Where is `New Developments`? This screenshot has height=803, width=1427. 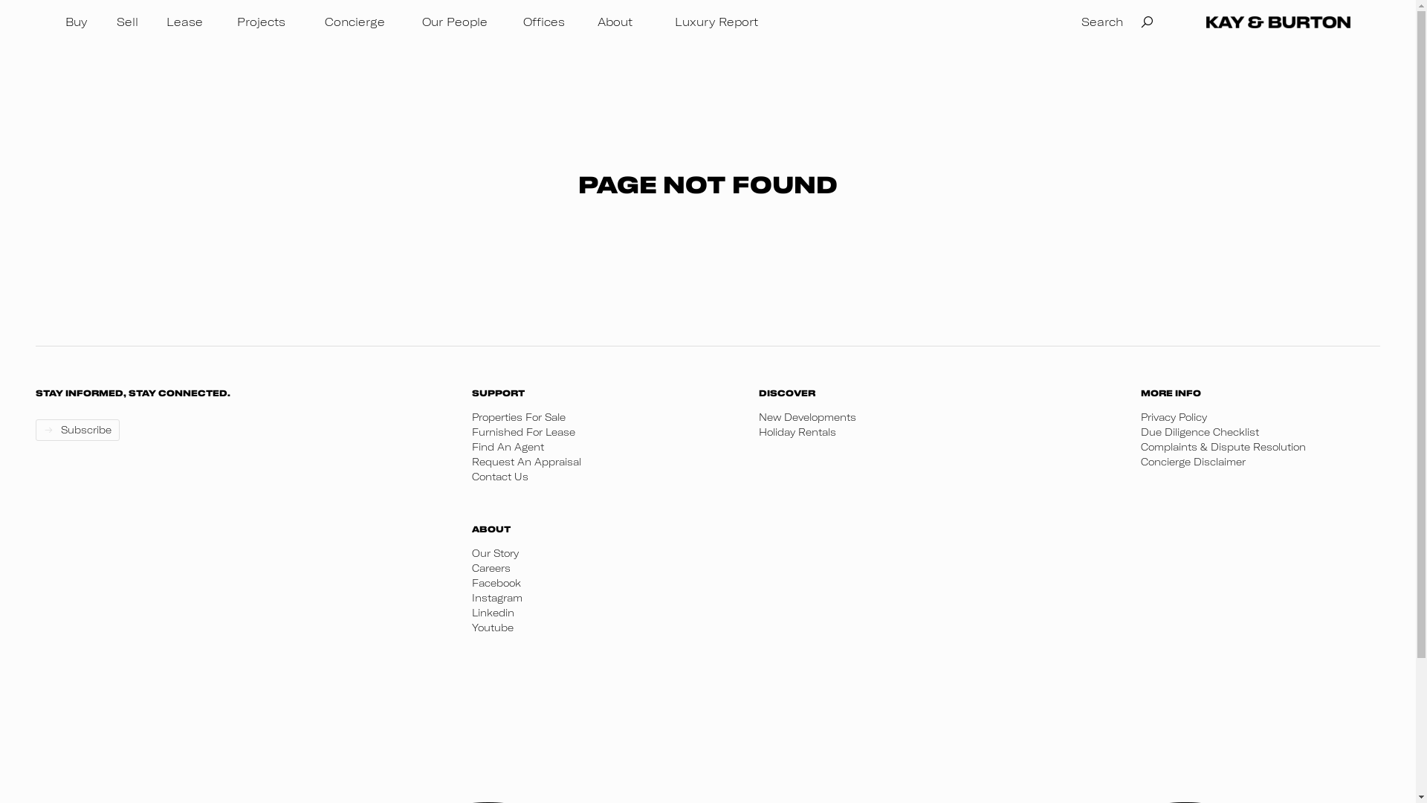 New Developments is located at coordinates (932, 417).